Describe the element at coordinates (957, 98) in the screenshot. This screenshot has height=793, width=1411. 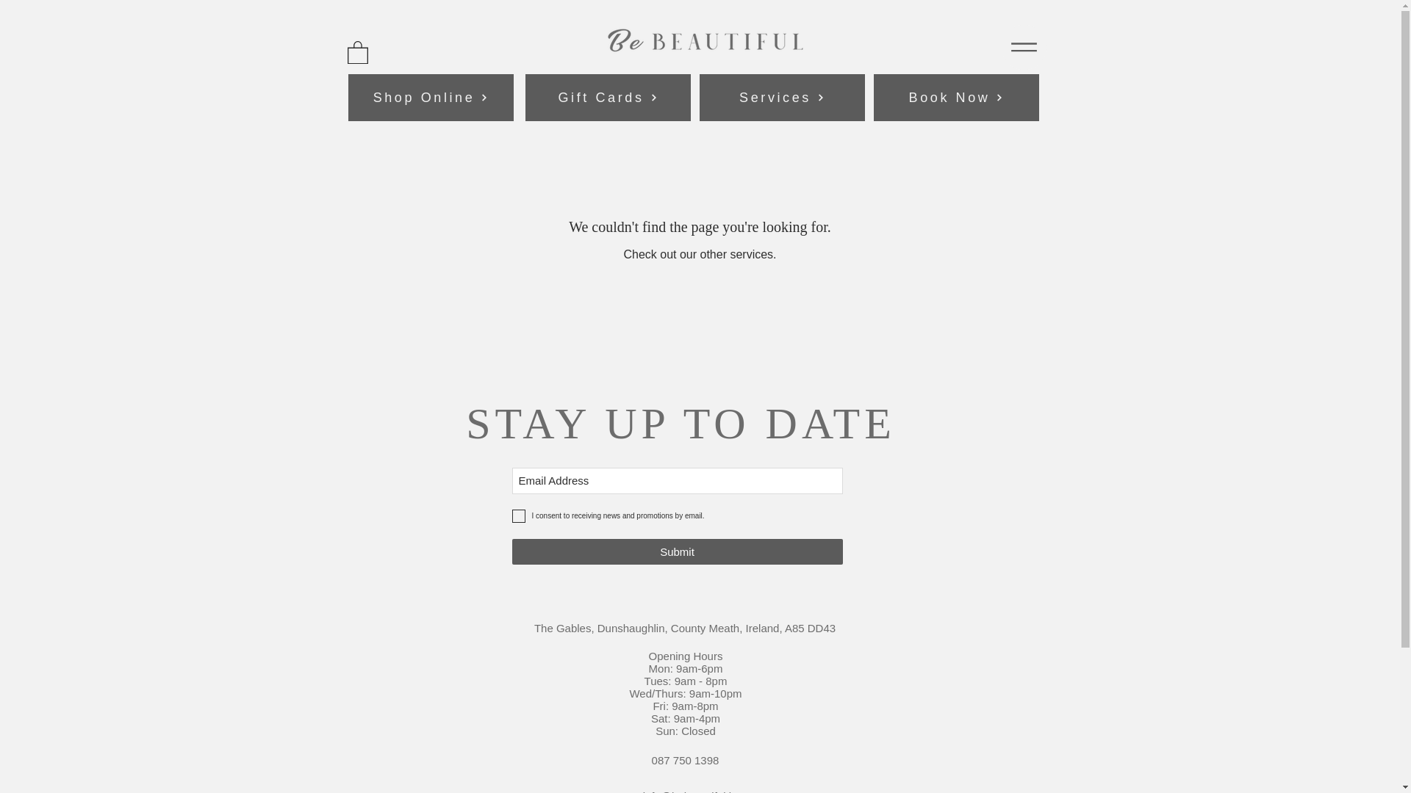
I see `Book Now` at that location.